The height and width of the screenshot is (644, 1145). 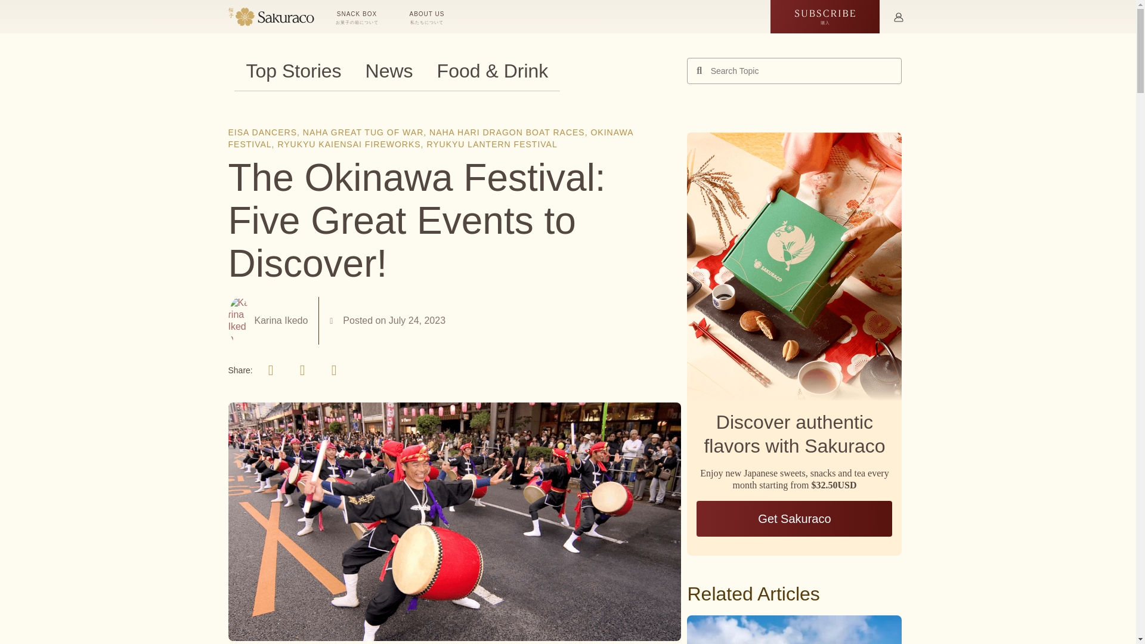 I want to click on Search, so click(x=801, y=71).